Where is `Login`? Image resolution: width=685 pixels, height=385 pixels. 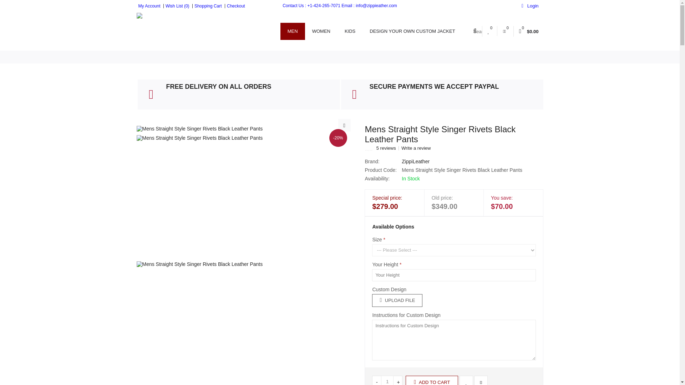 Login is located at coordinates (497, 81).